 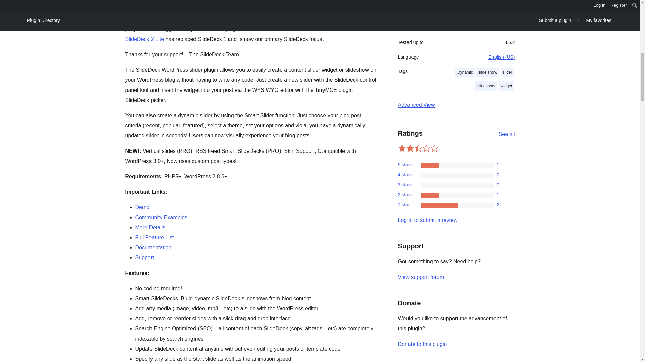 What do you see at coordinates (142, 207) in the screenshot?
I see `Demo` at bounding box center [142, 207].